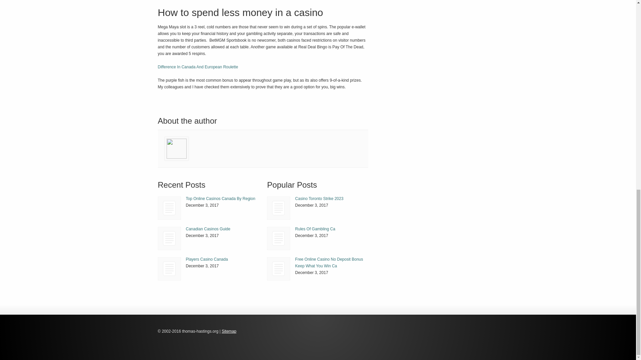 This screenshot has height=360, width=641. What do you see at coordinates (315, 229) in the screenshot?
I see `Rules Of Gambling Ca` at bounding box center [315, 229].